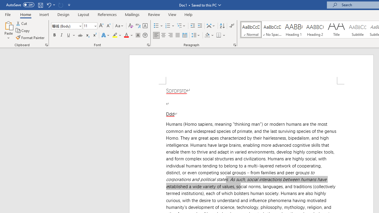 The image size is (379, 213). I want to click on Undo Apply Quick Style Set, so click(49, 5).